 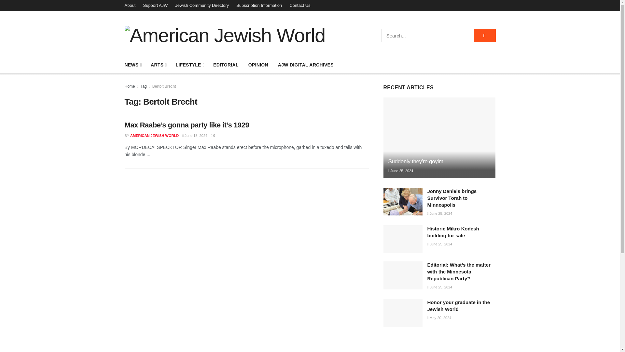 What do you see at coordinates (189, 65) in the screenshot?
I see `LIFESTYLE` at bounding box center [189, 65].